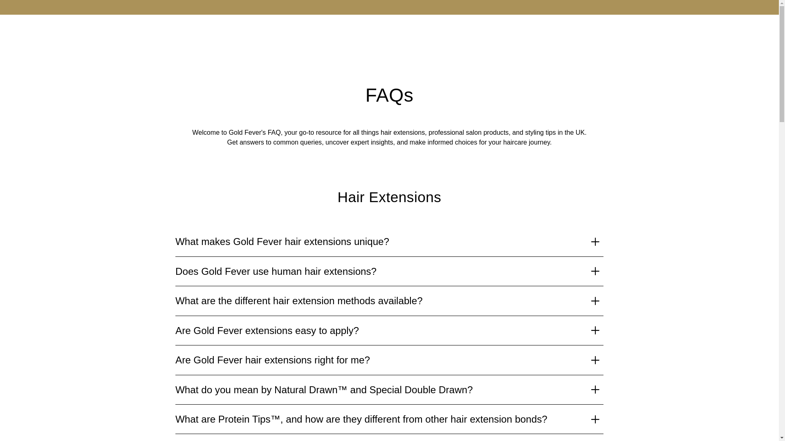  What do you see at coordinates (413, 40) in the screenshot?
I see `Education` at bounding box center [413, 40].